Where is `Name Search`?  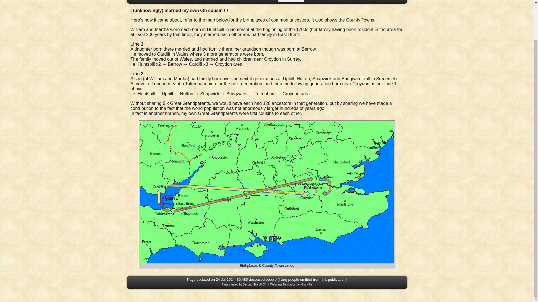
Name Search is located at coordinates (199, 1).